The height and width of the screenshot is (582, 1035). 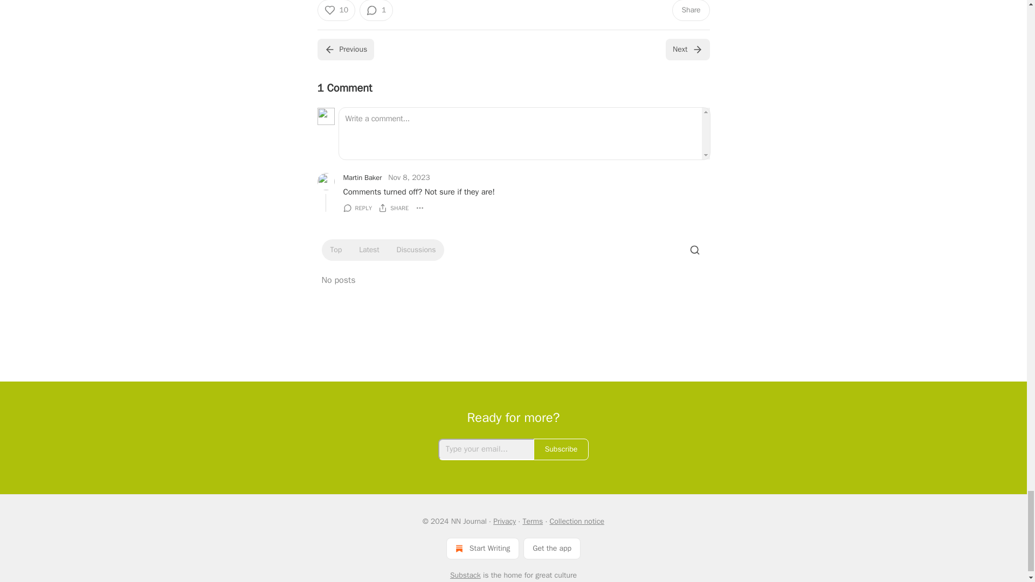 What do you see at coordinates (690, 10) in the screenshot?
I see `Share` at bounding box center [690, 10].